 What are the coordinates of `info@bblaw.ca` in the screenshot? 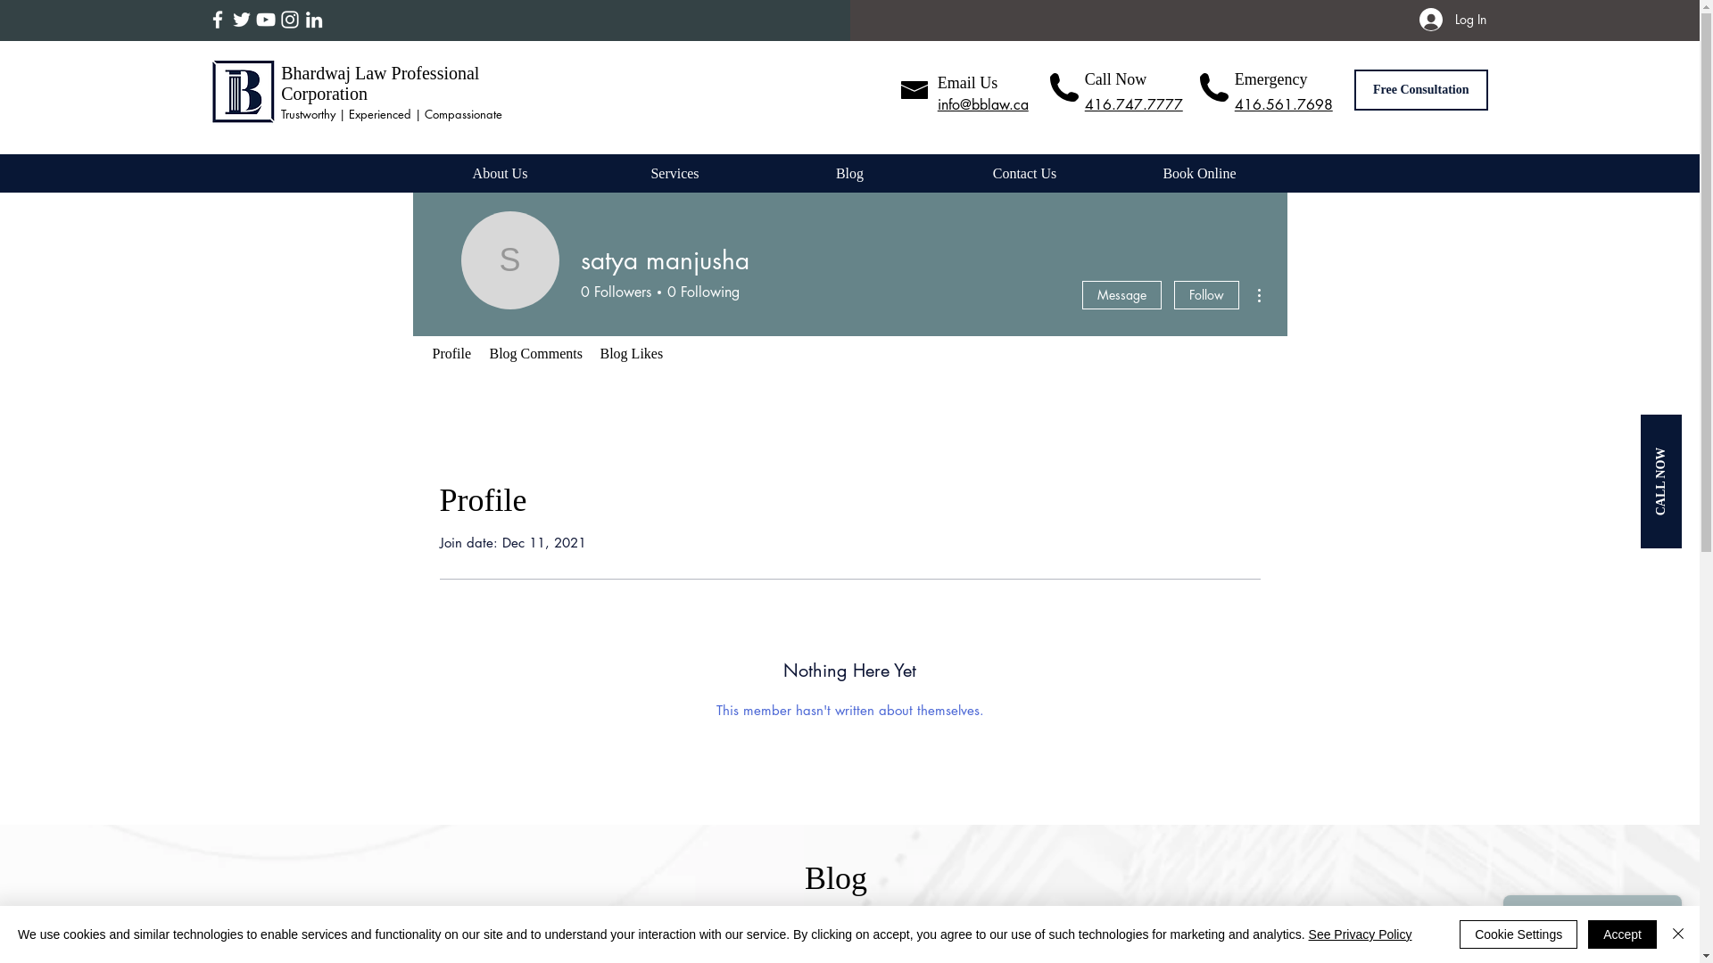 It's located at (983, 105).